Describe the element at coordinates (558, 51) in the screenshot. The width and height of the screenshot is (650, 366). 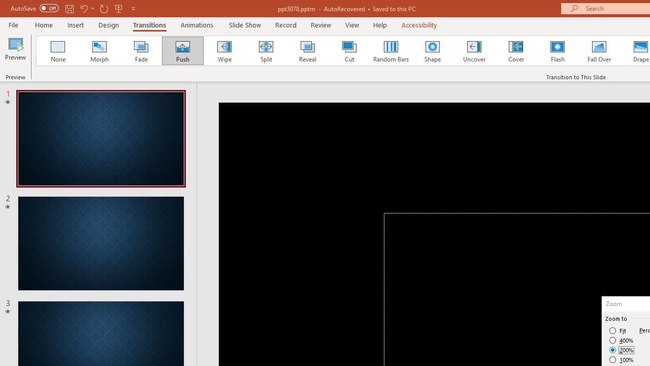
I see `Flash` at that location.